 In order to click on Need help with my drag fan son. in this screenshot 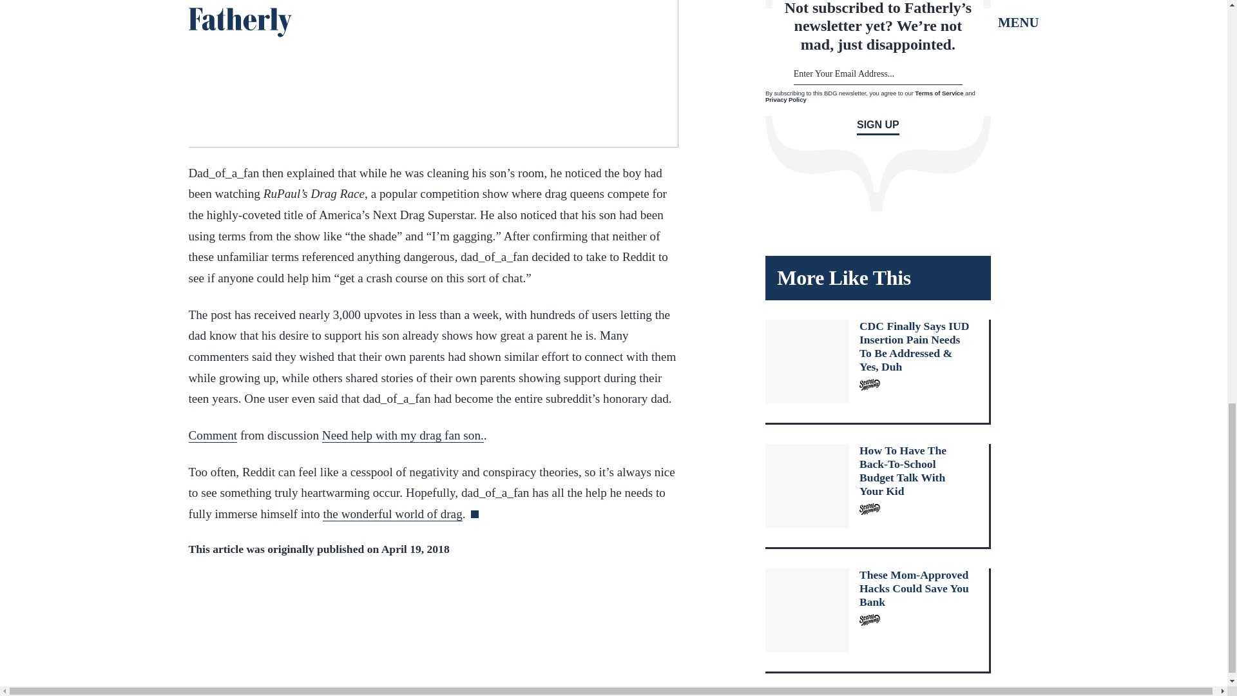, I will do `click(402, 436)`.